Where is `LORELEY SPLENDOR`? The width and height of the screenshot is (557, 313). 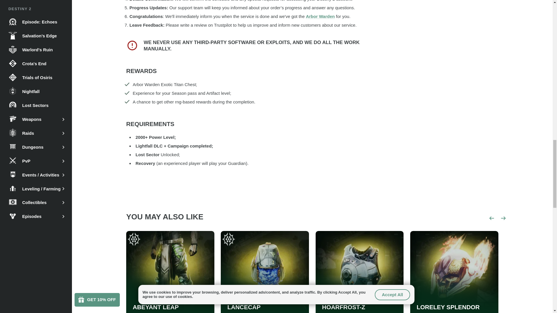
LORELEY SPLENDOR is located at coordinates (448, 307).